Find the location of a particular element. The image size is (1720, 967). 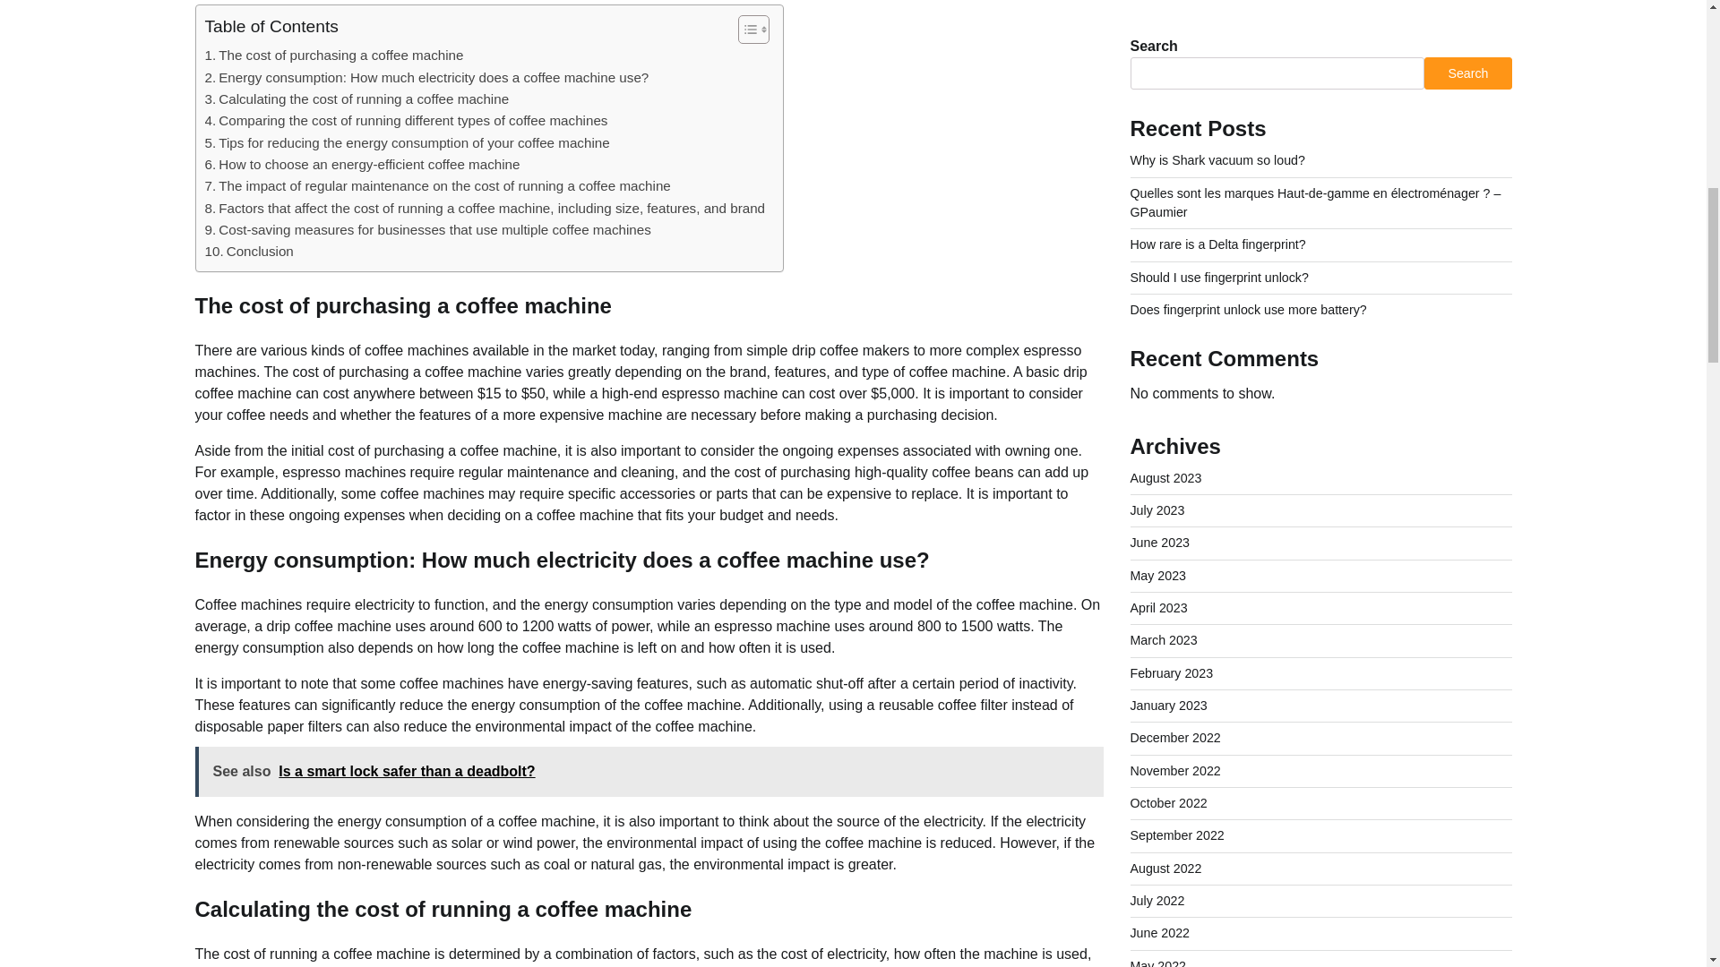

How to choose an energy-efficient coffee machine is located at coordinates (362, 164).